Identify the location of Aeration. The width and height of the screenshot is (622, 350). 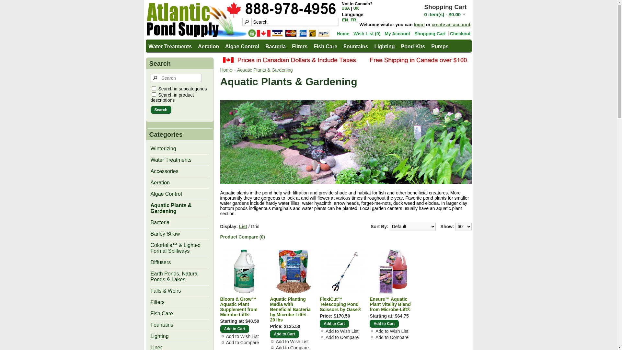
(208, 46).